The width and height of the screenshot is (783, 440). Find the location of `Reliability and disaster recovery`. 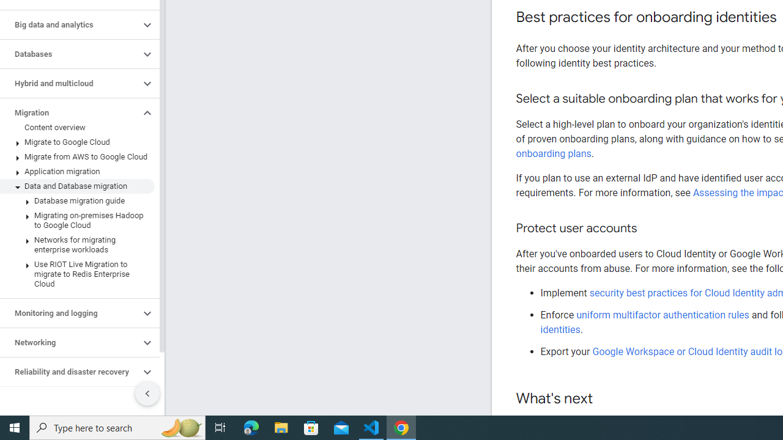

Reliability and disaster recovery is located at coordinates (70, 372).